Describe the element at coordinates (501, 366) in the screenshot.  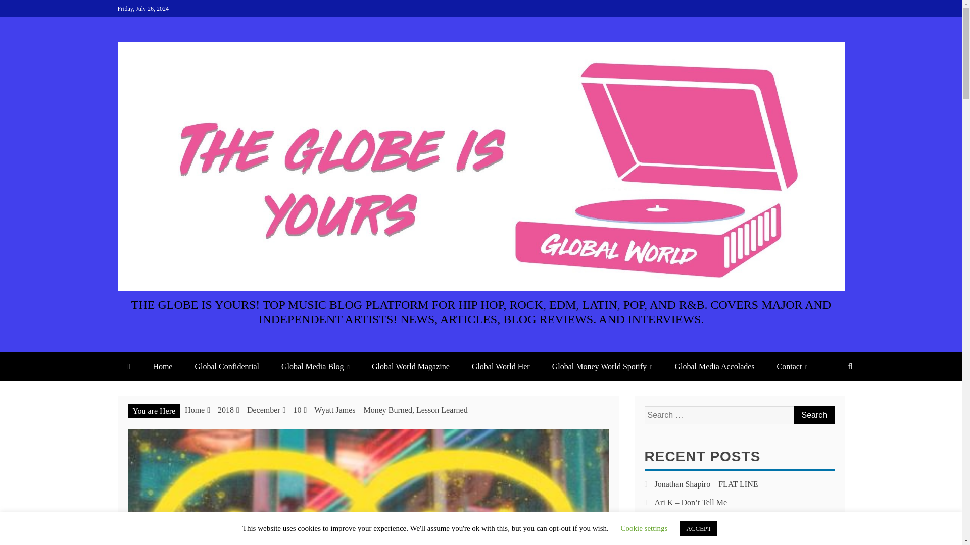
I see `Global World Her` at that location.